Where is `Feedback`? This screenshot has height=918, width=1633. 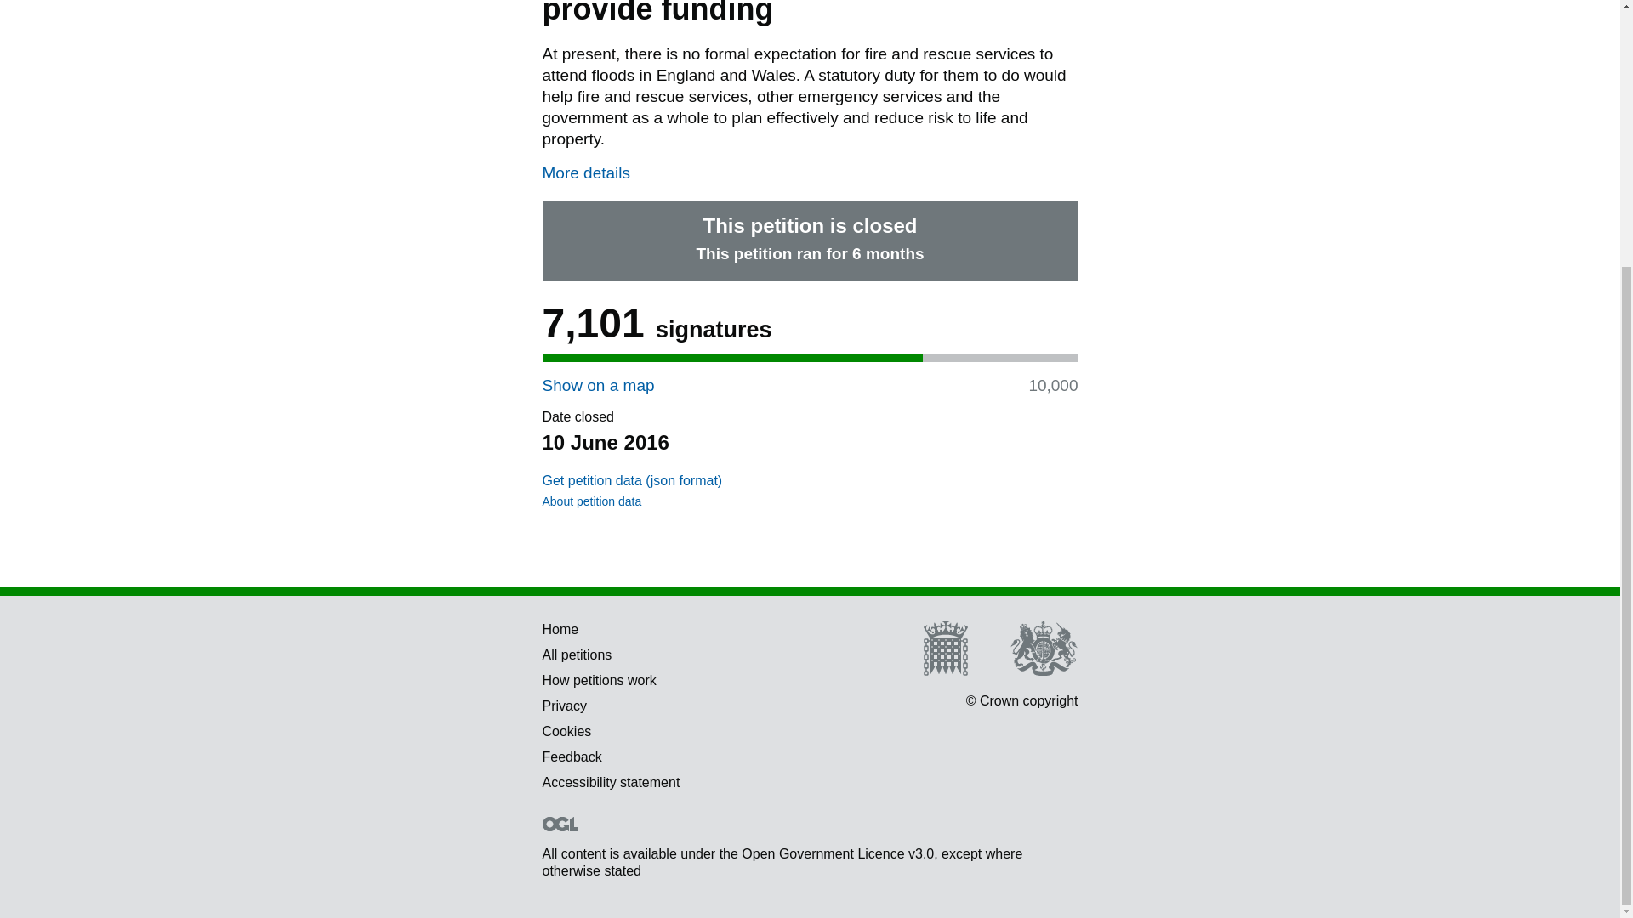
Feedback is located at coordinates (572, 756).